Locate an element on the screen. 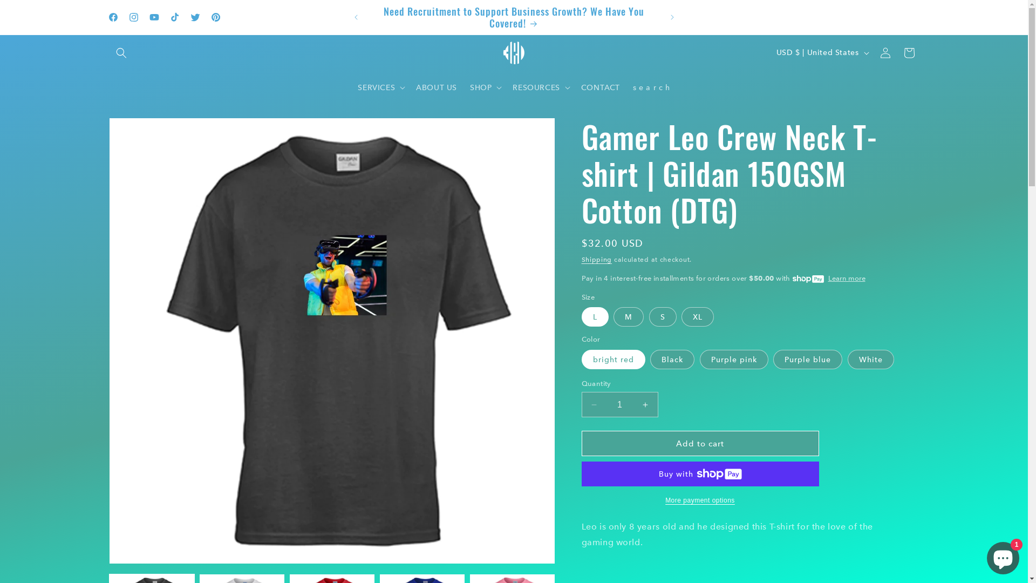  s e a r c h is located at coordinates (652, 87).